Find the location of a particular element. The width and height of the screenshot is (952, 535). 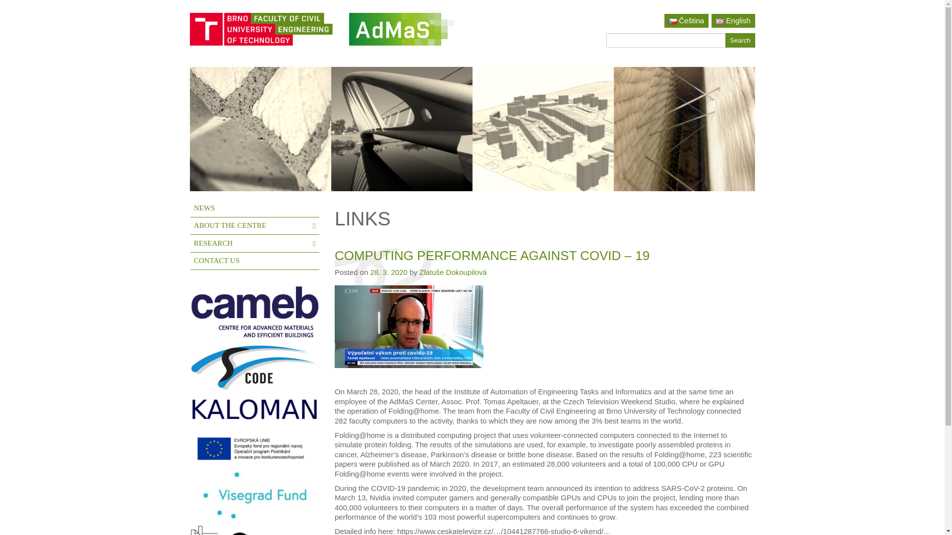

CONTACT US is located at coordinates (255, 262).